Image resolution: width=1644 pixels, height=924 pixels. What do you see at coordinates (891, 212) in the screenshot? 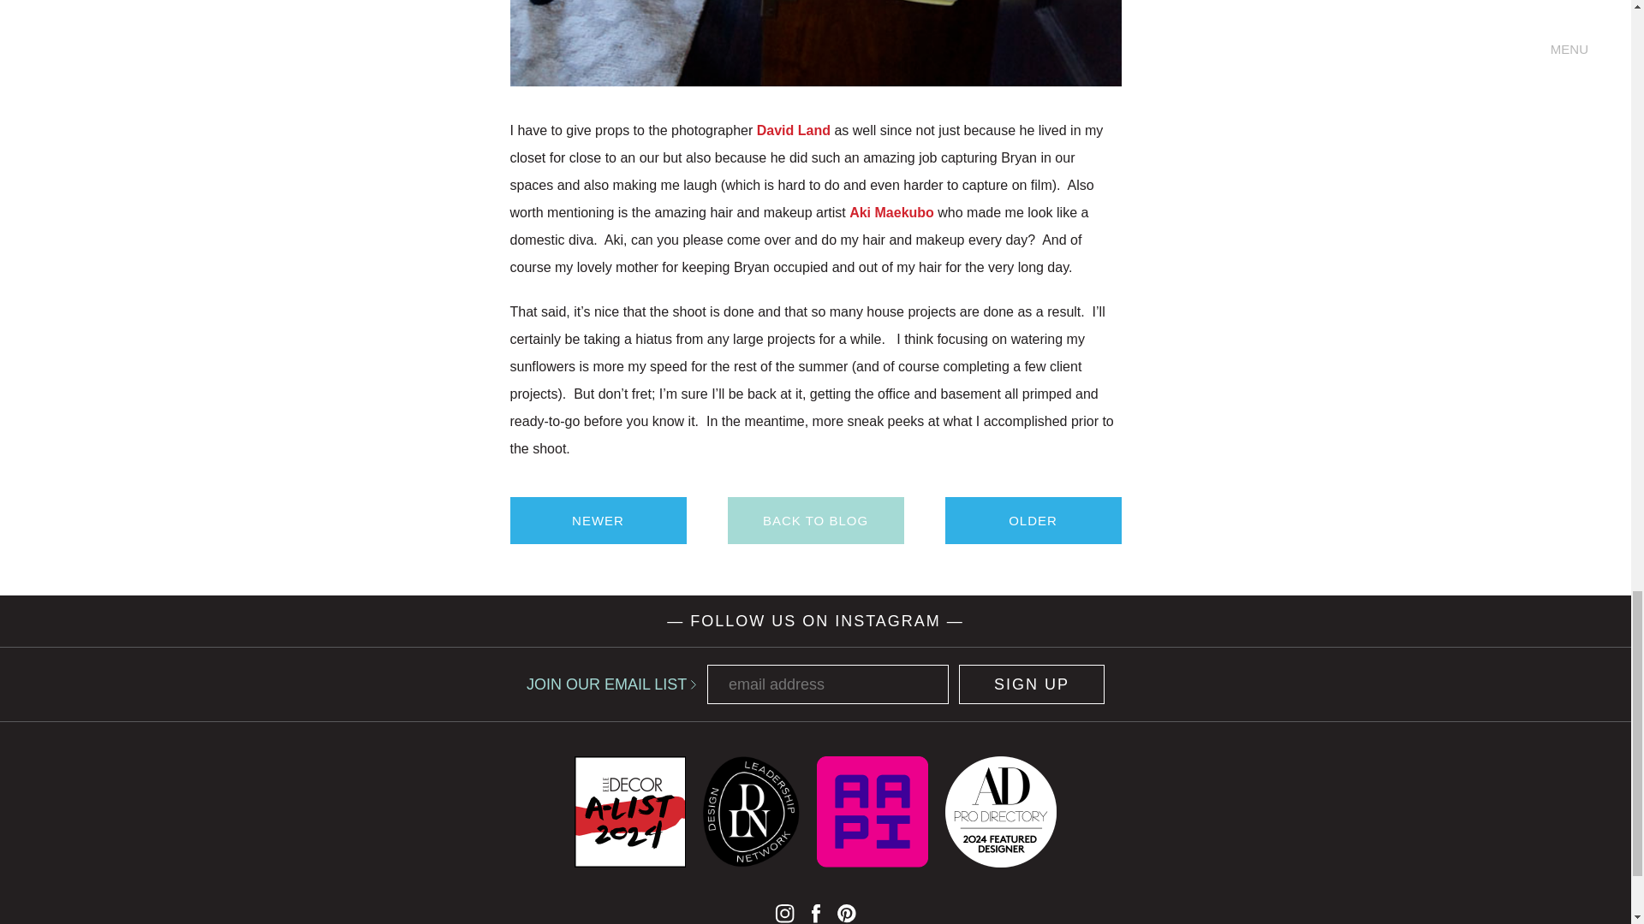
I see `Aki Maekubo` at bounding box center [891, 212].